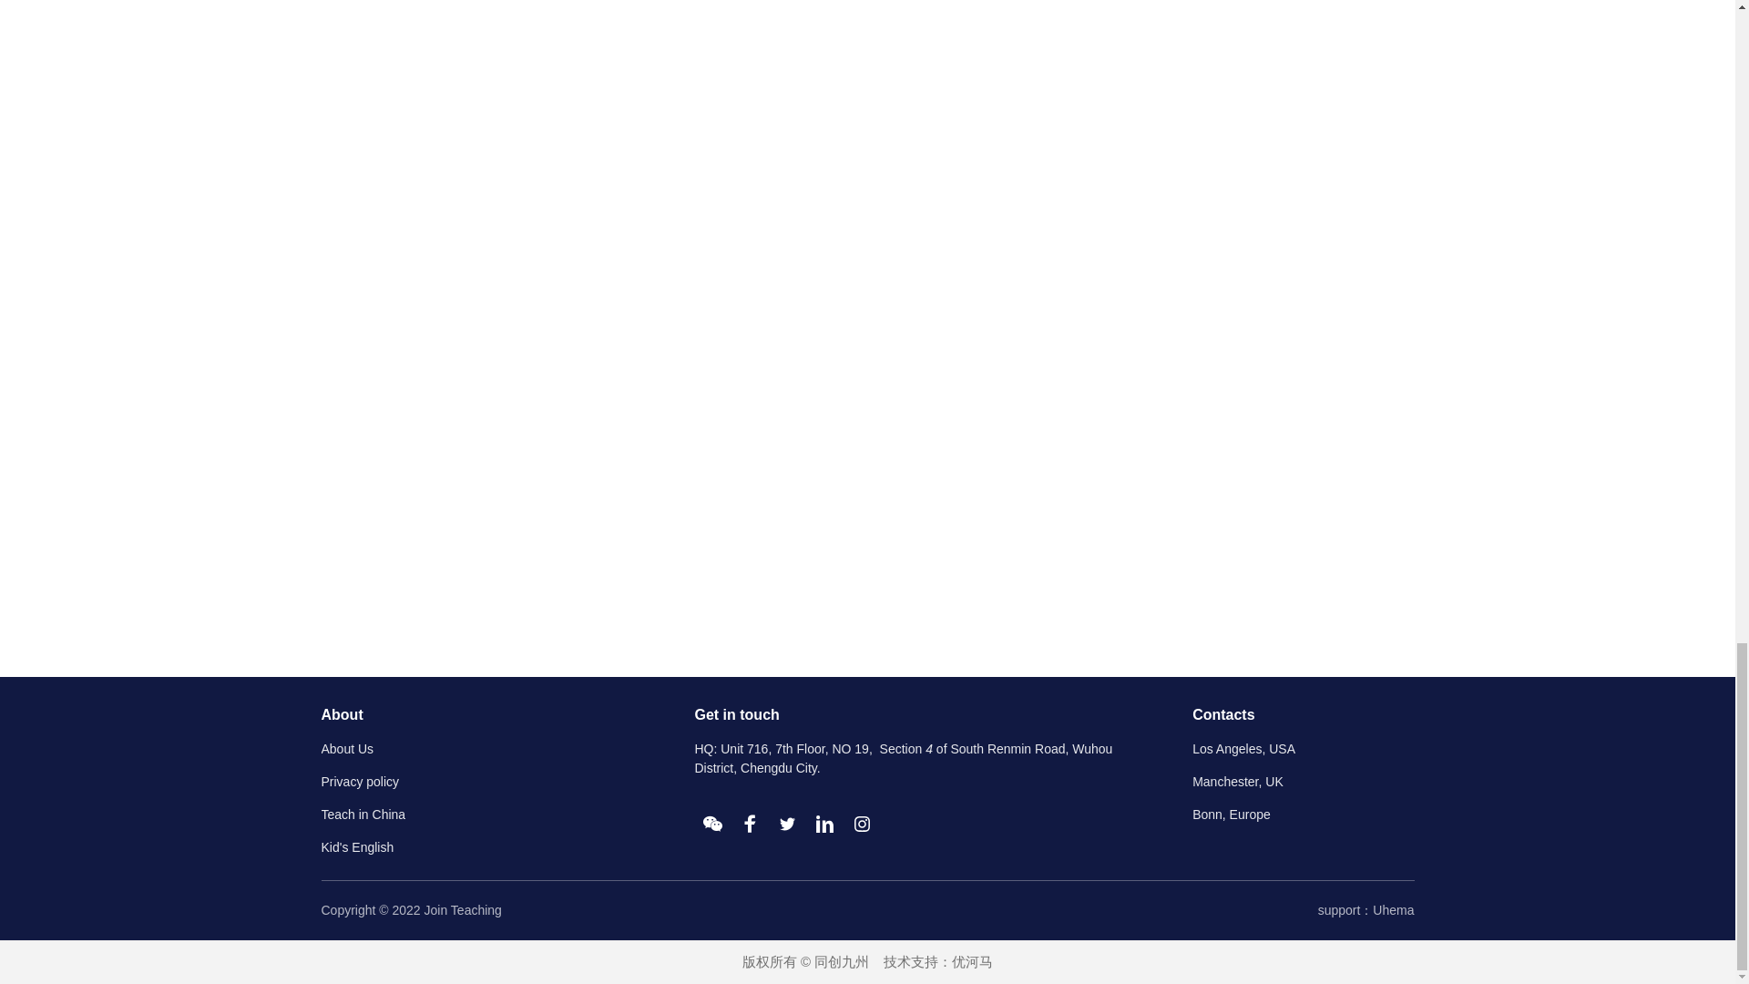 This screenshot has height=984, width=1749. What do you see at coordinates (824, 824) in the screenshot?
I see `Linkedin` at bounding box center [824, 824].